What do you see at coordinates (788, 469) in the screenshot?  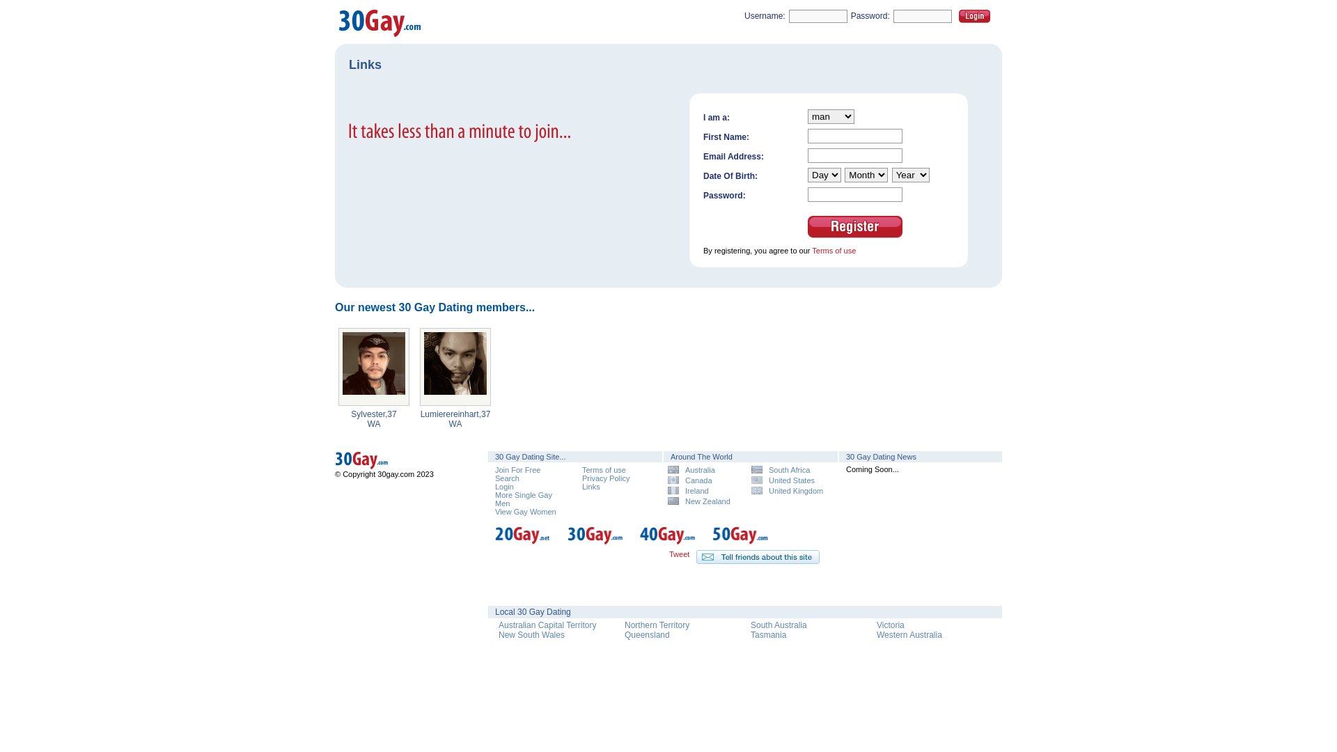 I see `South Africa` at bounding box center [788, 469].